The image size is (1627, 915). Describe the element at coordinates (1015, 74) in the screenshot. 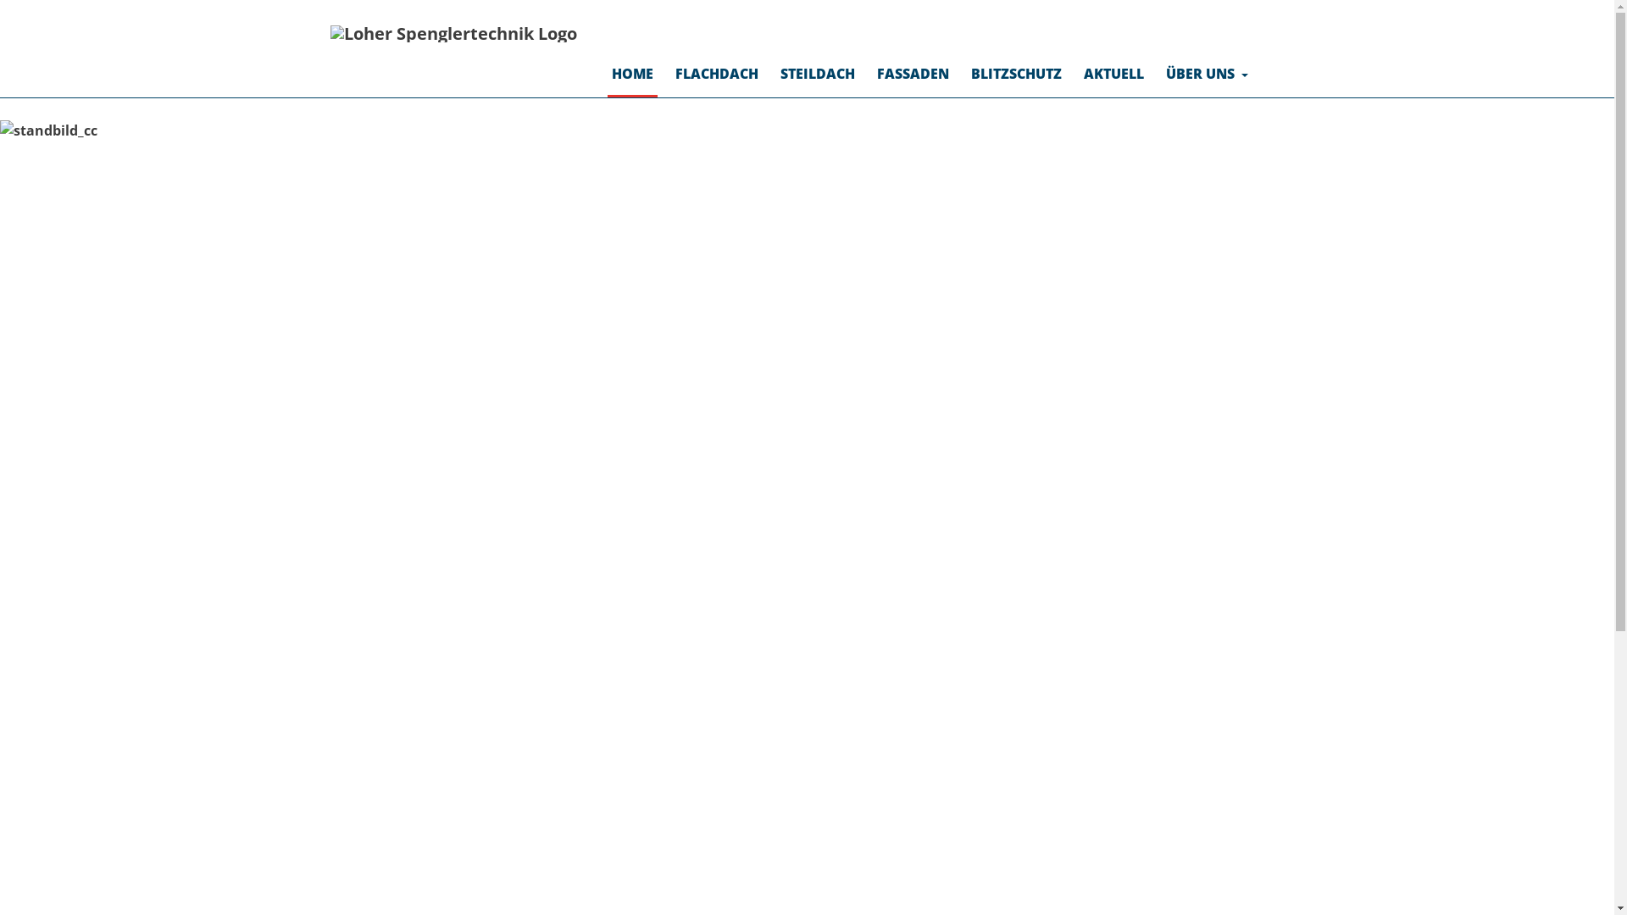

I see `BLITZSCHUTZ` at that location.